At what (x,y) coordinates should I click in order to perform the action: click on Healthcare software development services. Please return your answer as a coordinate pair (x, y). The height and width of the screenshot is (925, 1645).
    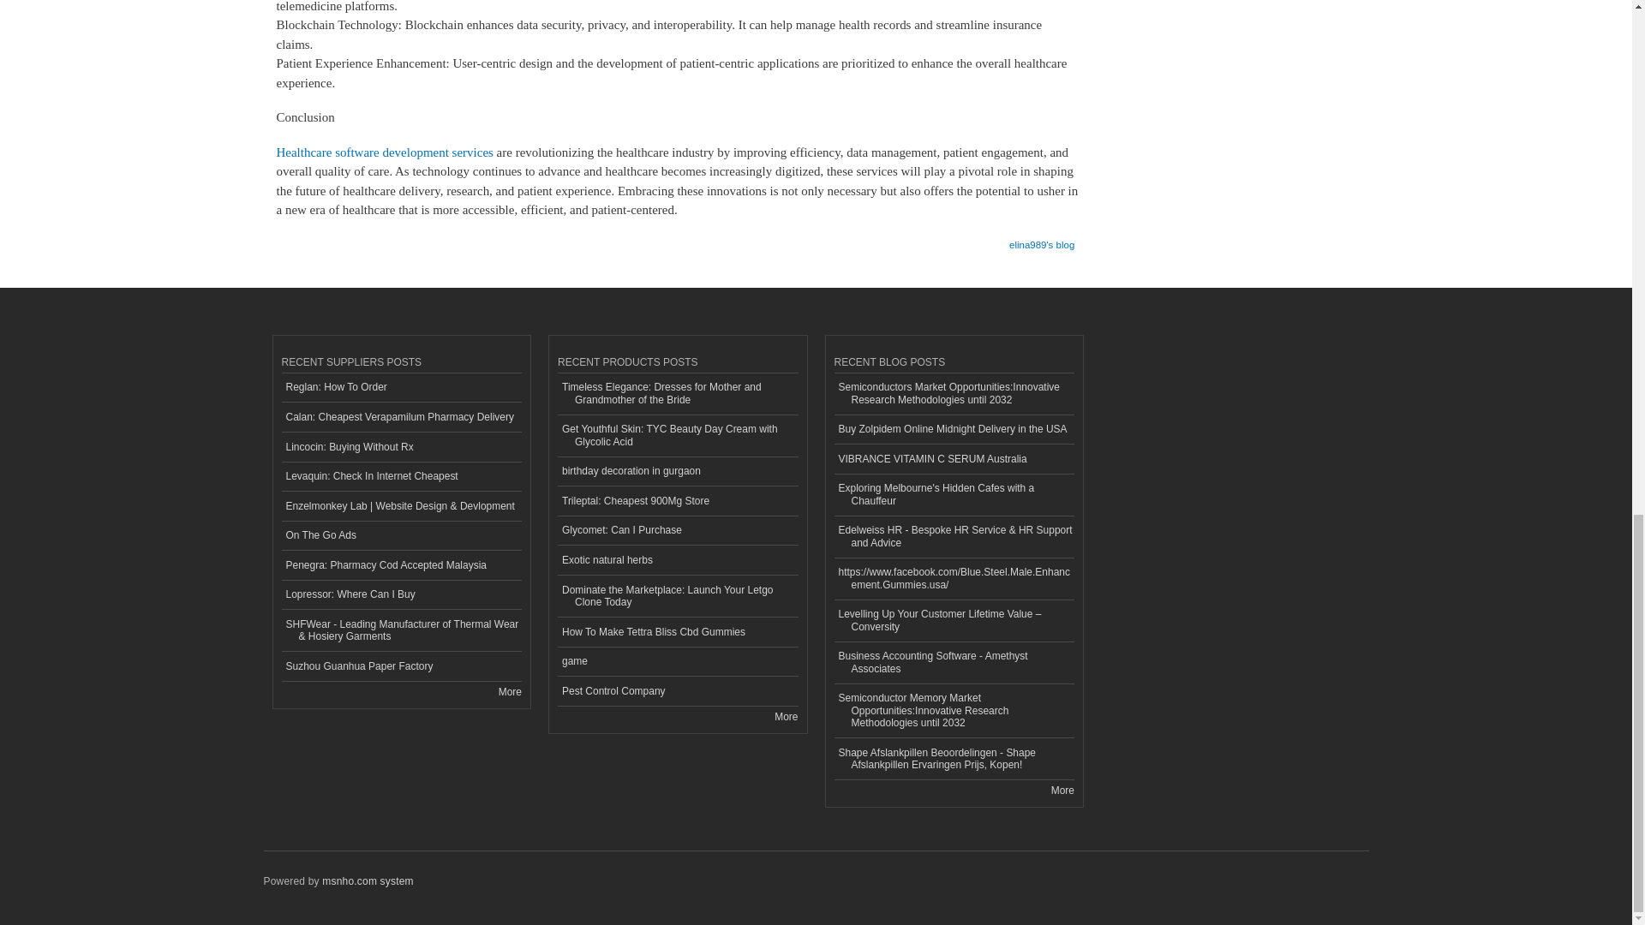
    Looking at the image, I should click on (384, 152).